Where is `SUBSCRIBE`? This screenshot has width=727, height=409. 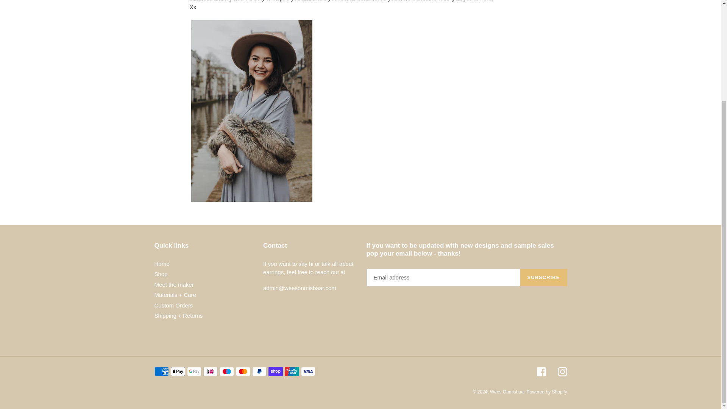
SUBSCRIBE is located at coordinates (544, 277).